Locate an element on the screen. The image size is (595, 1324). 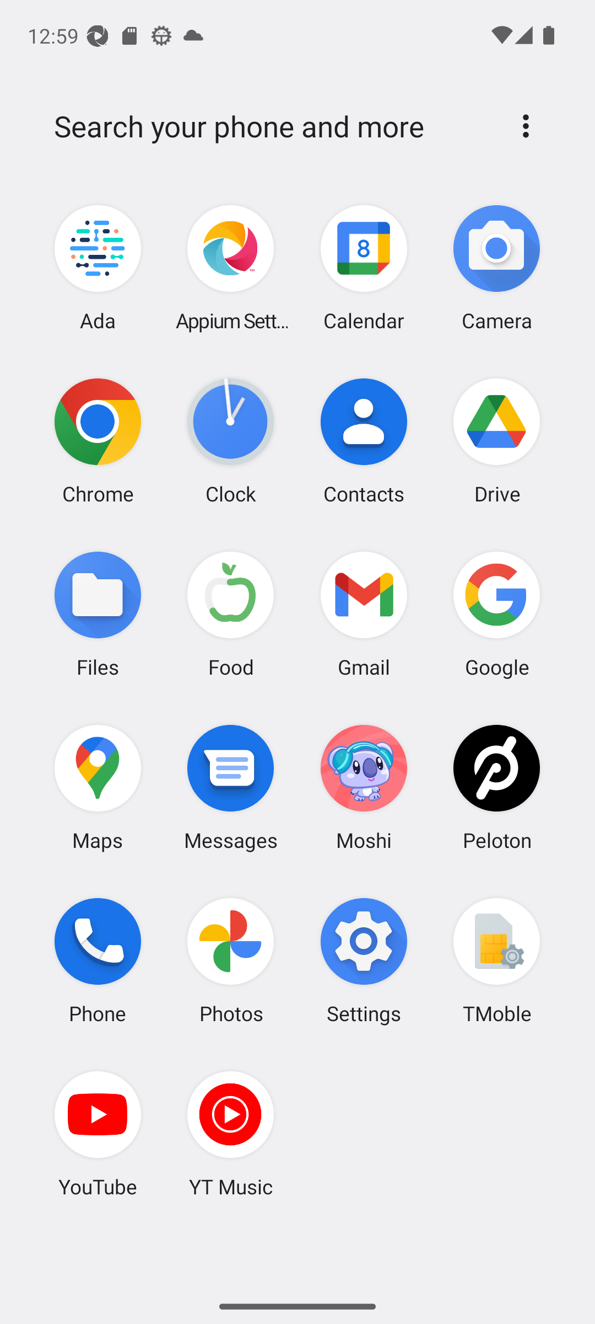
YT Music is located at coordinates (231, 1134).